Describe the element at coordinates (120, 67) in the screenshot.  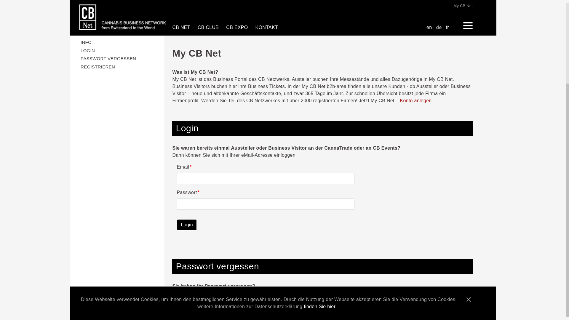
I see `REGISTRIEREN` at that location.